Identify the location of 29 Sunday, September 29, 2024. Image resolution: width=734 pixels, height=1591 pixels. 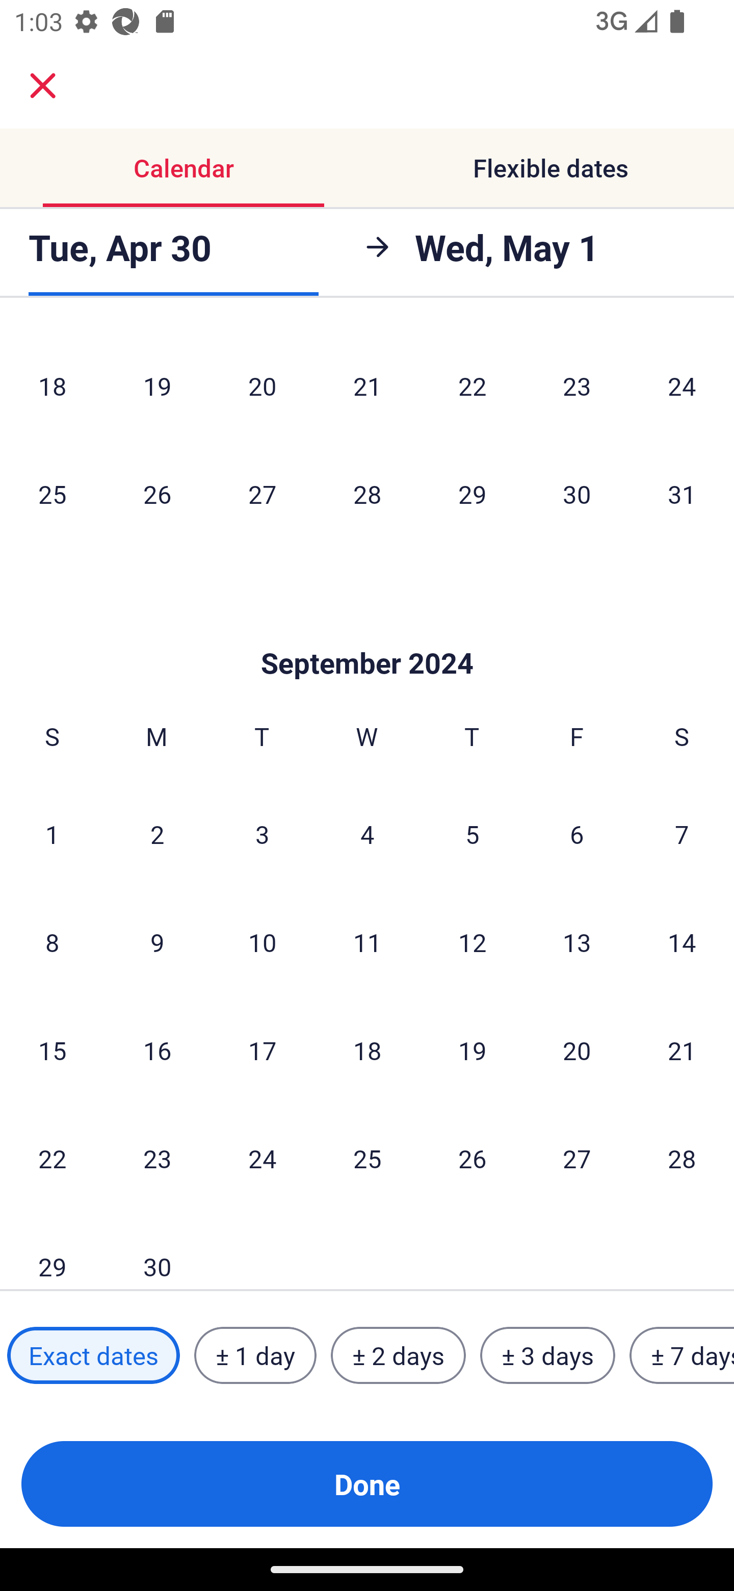
(52, 1251).